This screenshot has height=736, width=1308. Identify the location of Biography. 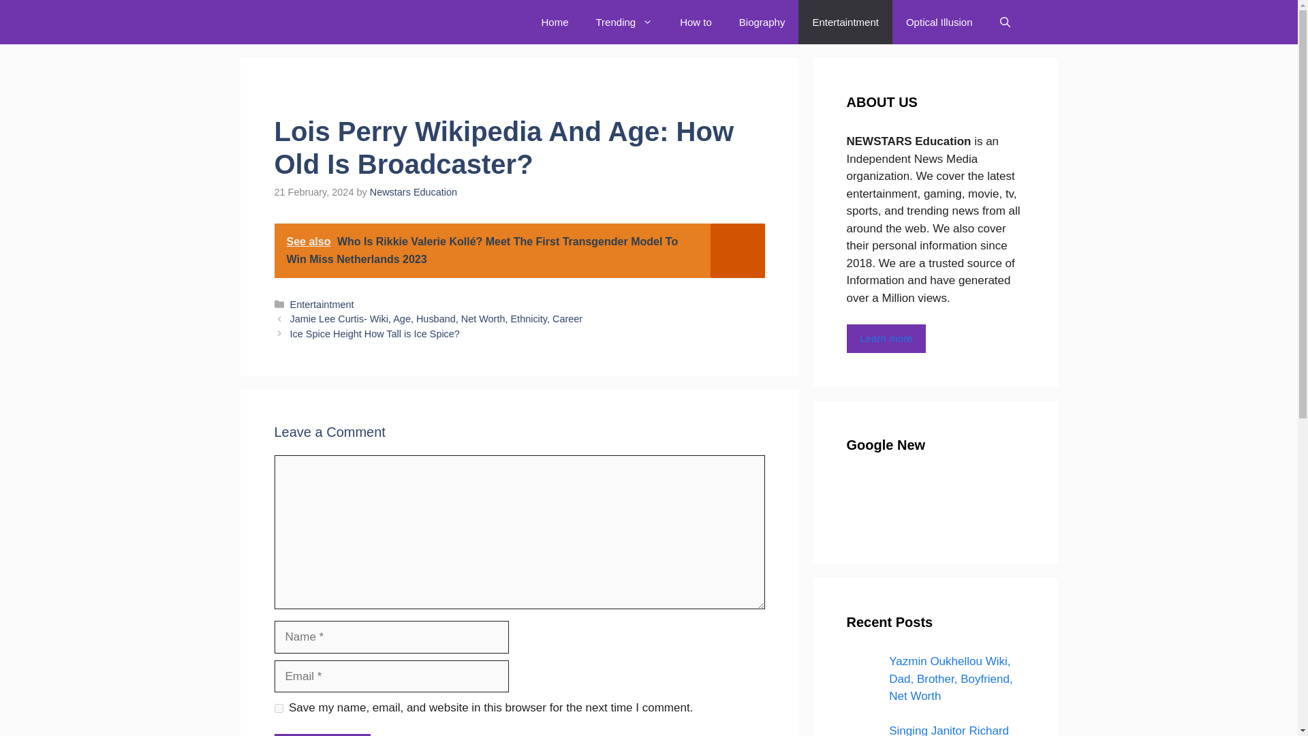
(762, 22).